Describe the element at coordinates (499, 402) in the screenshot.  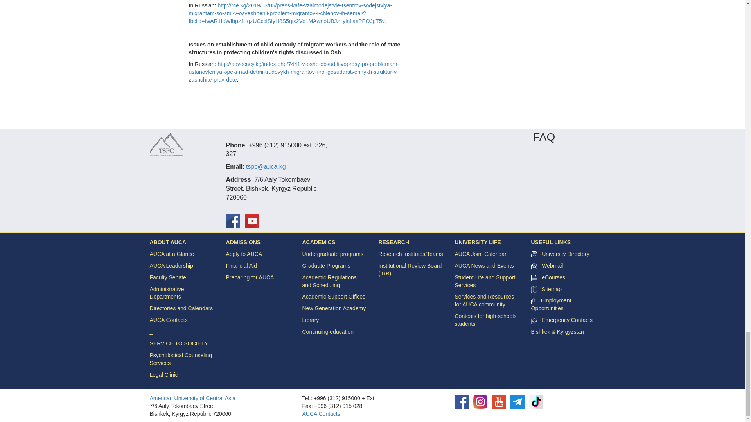
I see `You Tube` at that location.